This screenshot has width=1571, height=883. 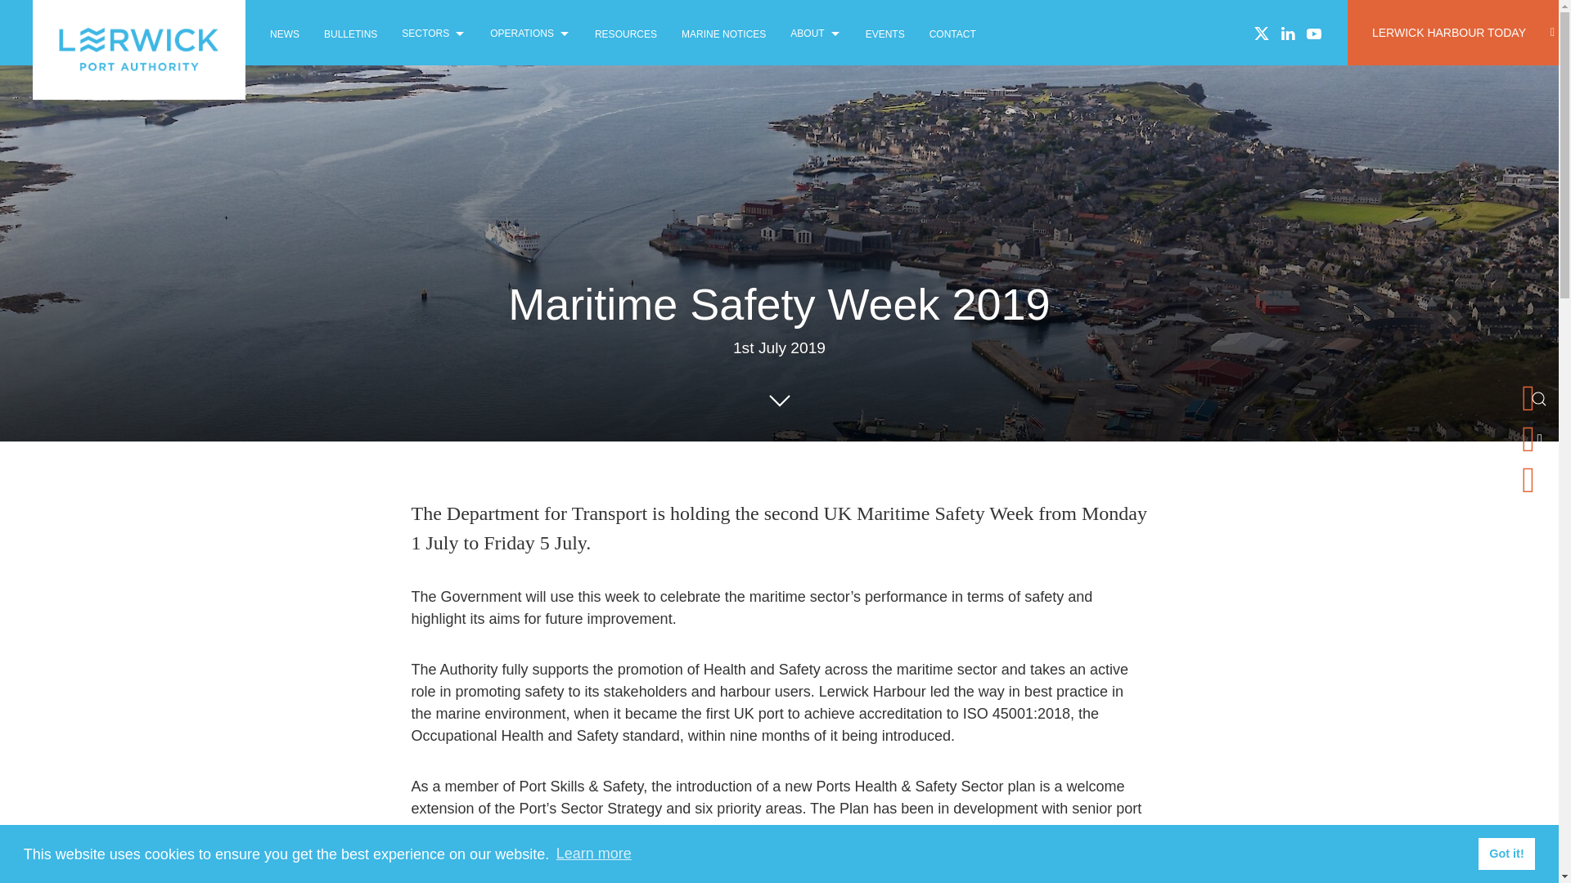 What do you see at coordinates (434, 33) in the screenshot?
I see `SECTORS` at bounding box center [434, 33].